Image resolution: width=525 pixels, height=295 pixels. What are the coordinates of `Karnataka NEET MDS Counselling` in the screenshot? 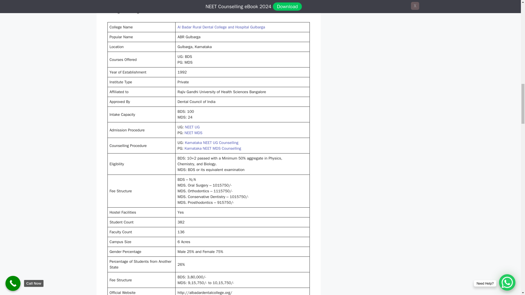 It's located at (213, 148).